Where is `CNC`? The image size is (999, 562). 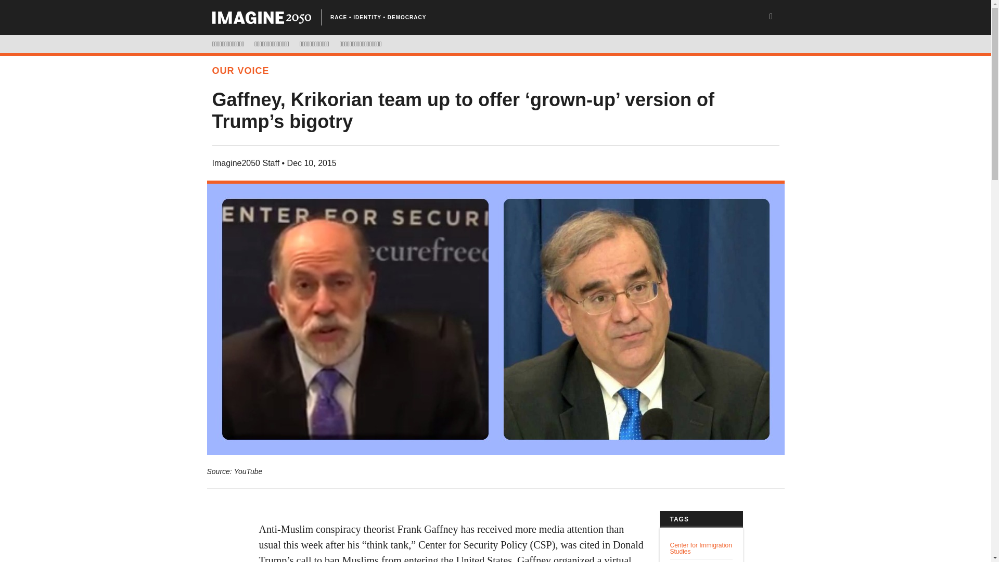
CNC is located at coordinates (261, 18).